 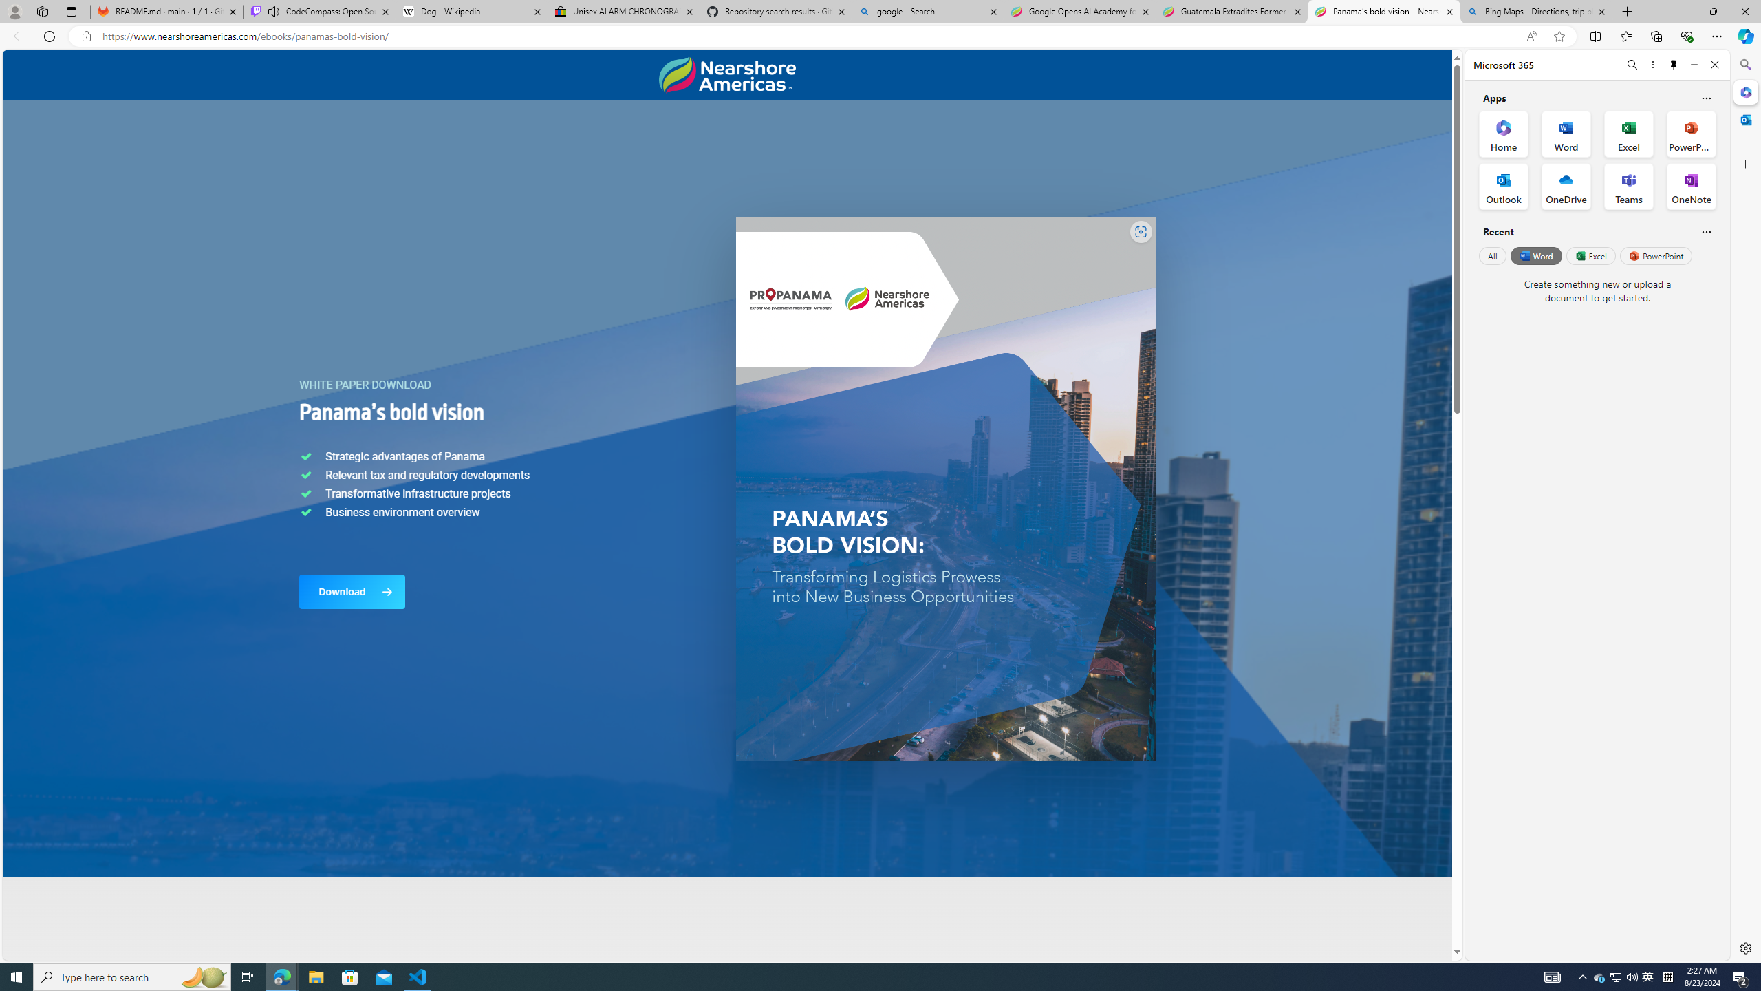 What do you see at coordinates (927, 12) in the screenshot?
I see `google - Search` at bounding box center [927, 12].